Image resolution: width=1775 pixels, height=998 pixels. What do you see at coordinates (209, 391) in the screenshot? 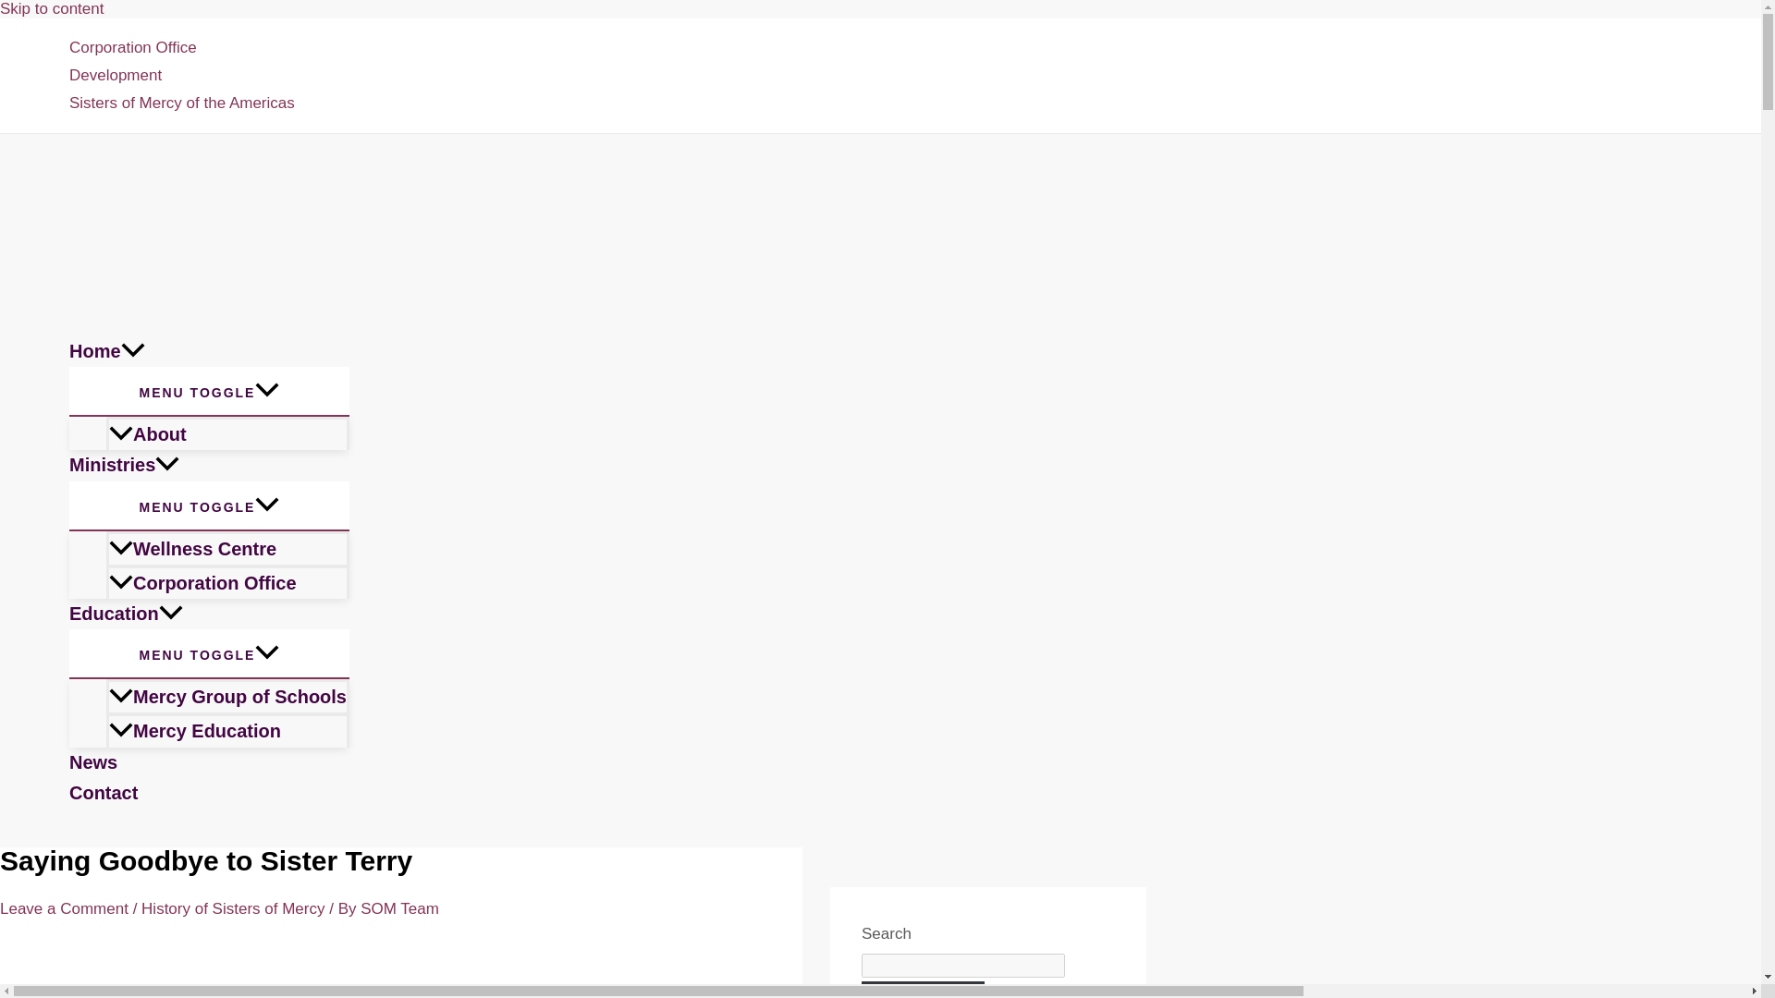
I see `MENU TOGGLE` at bounding box center [209, 391].